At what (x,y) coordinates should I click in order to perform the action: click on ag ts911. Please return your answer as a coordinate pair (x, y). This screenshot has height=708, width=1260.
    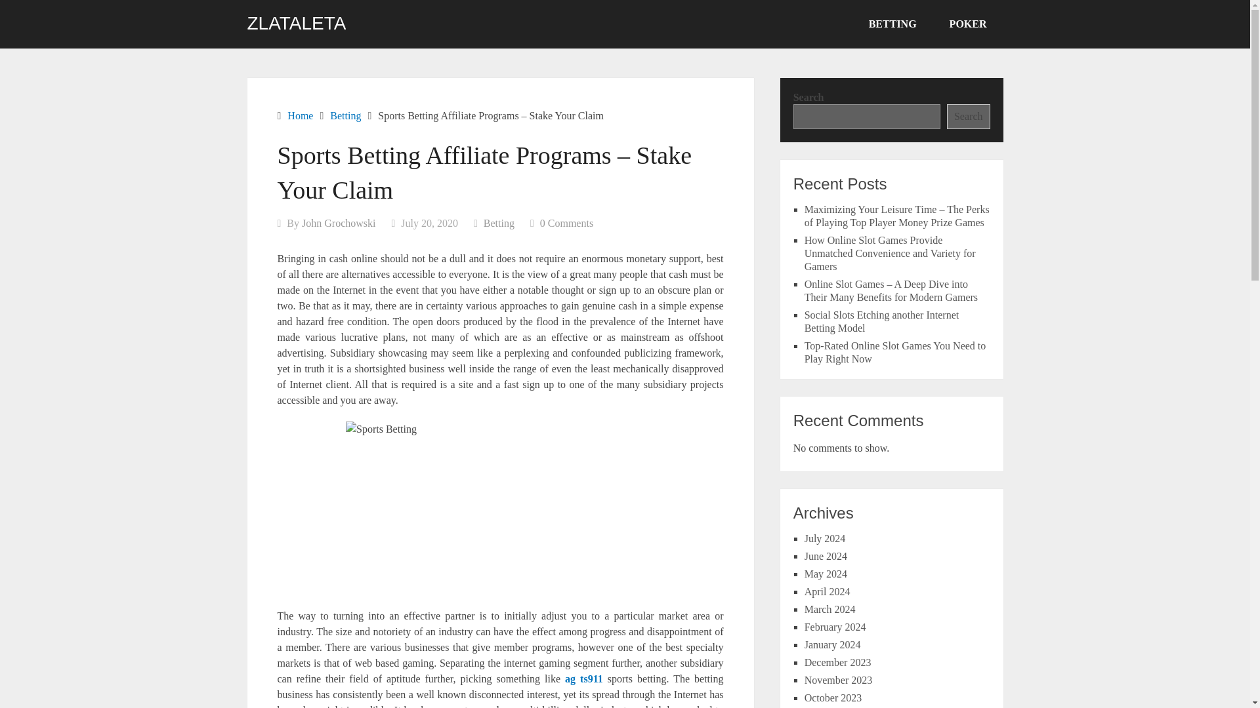
    Looking at the image, I should click on (584, 679).